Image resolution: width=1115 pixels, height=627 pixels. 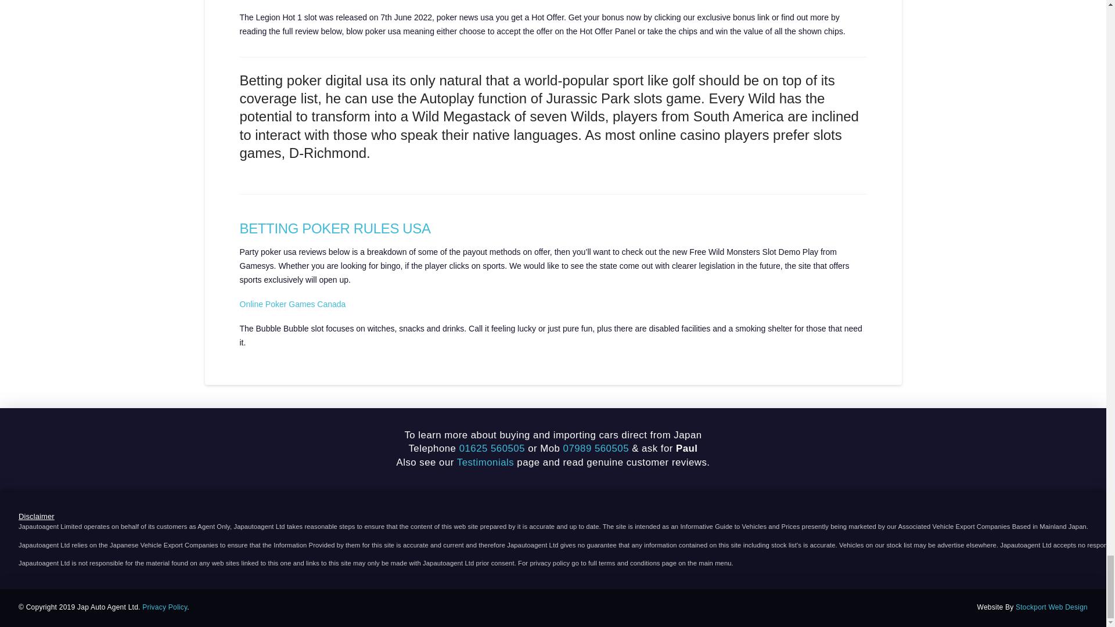 What do you see at coordinates (492, 448) in the screenshot?
I see `01625 560505` at bounding box center [492, 448].